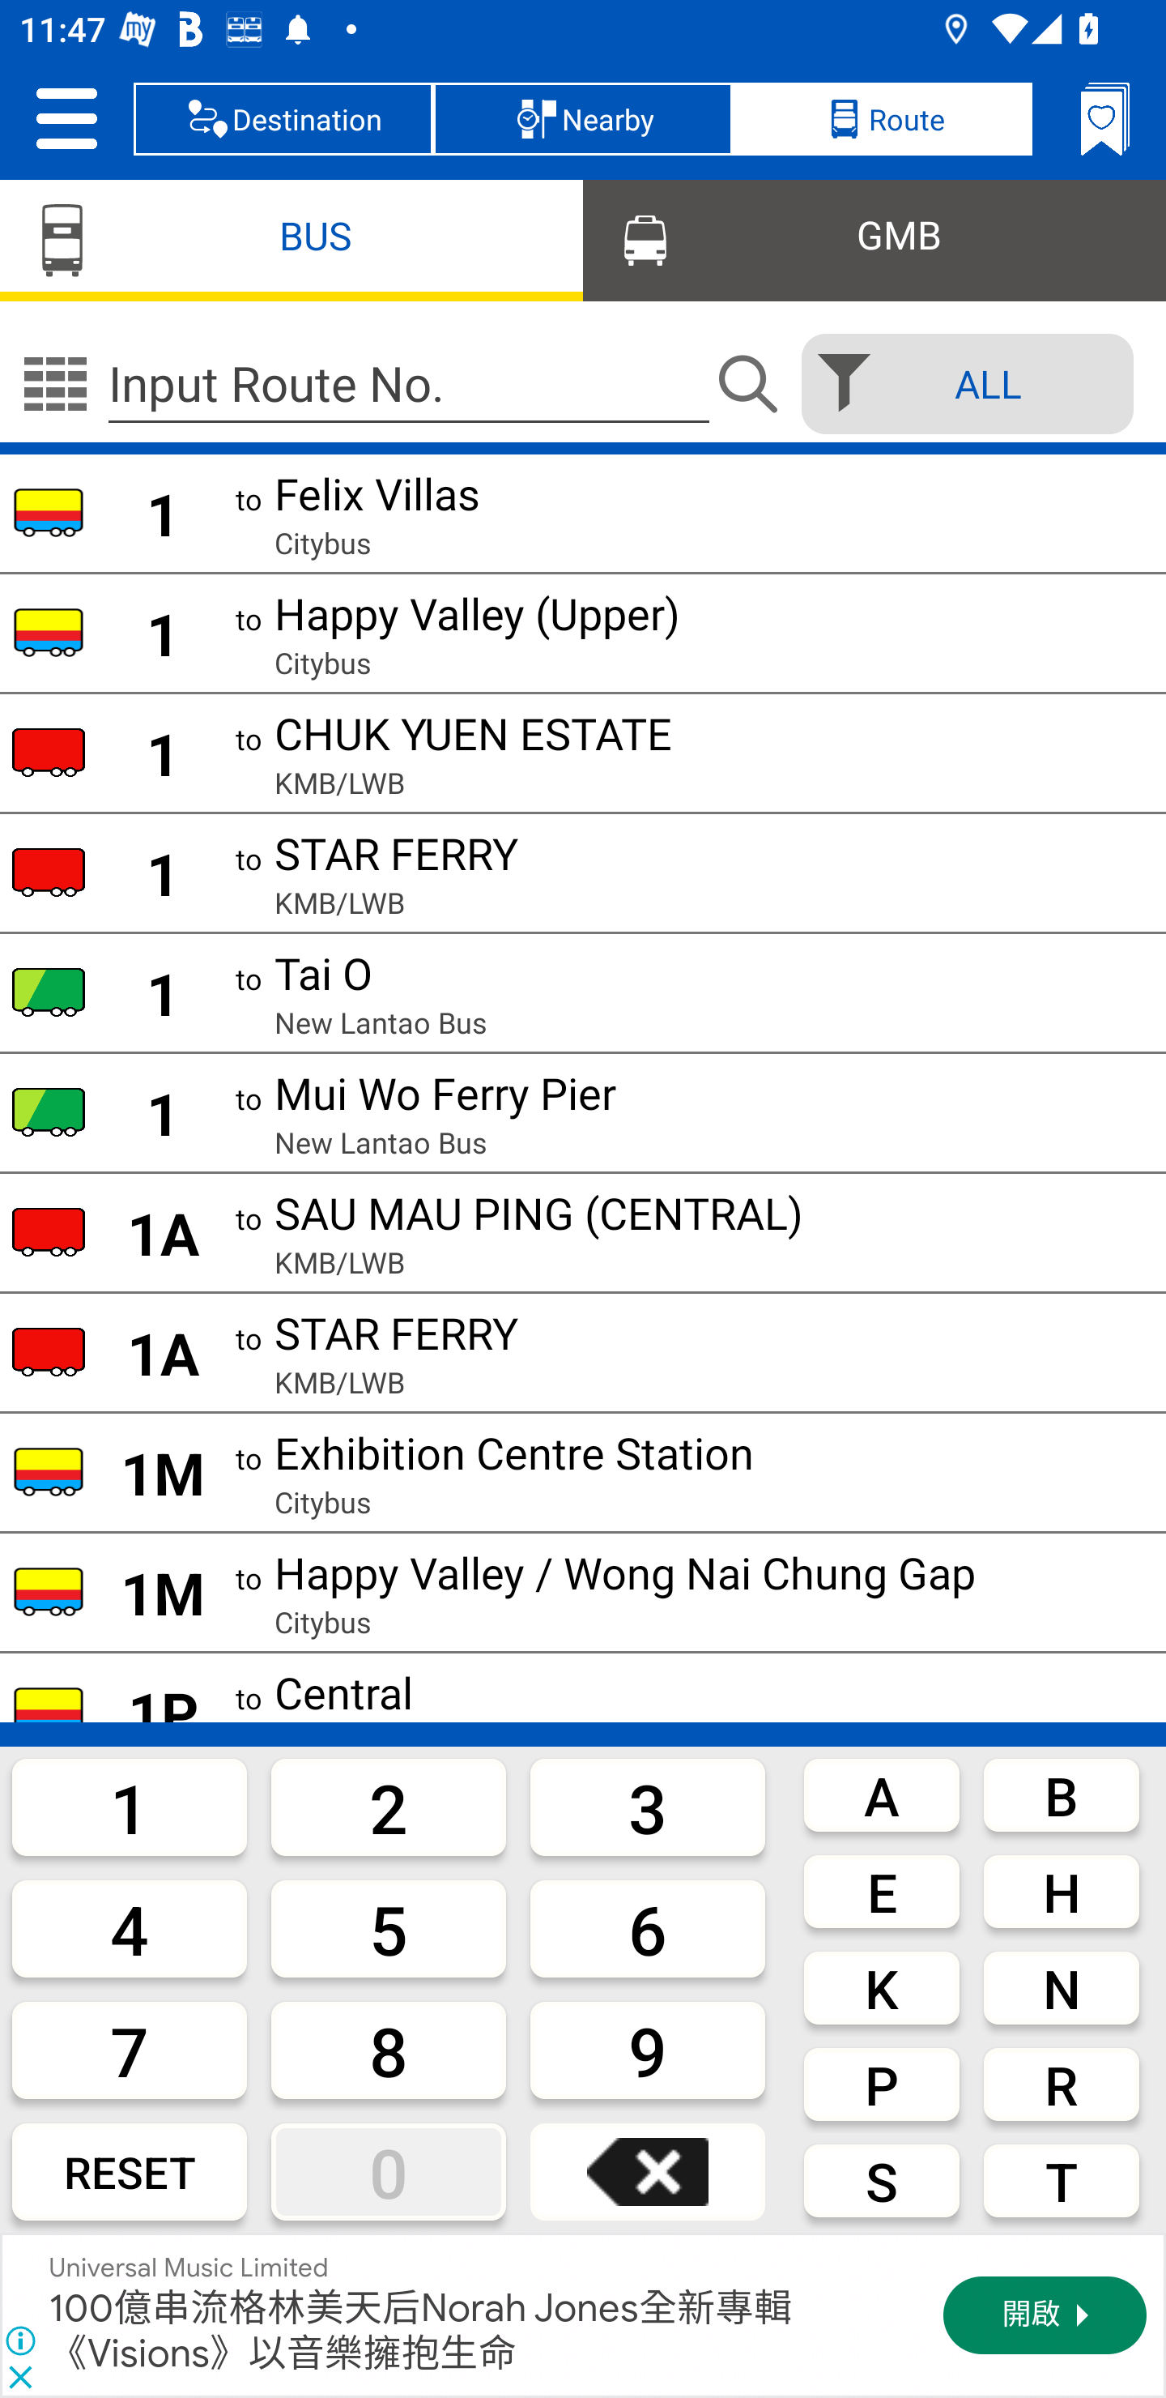 The width and height of the screenshot is (1166, 2398). What do you see at coordinates (1061, 1892) in the screenshot?
I see `H` at bounding box center [1061, 1892].